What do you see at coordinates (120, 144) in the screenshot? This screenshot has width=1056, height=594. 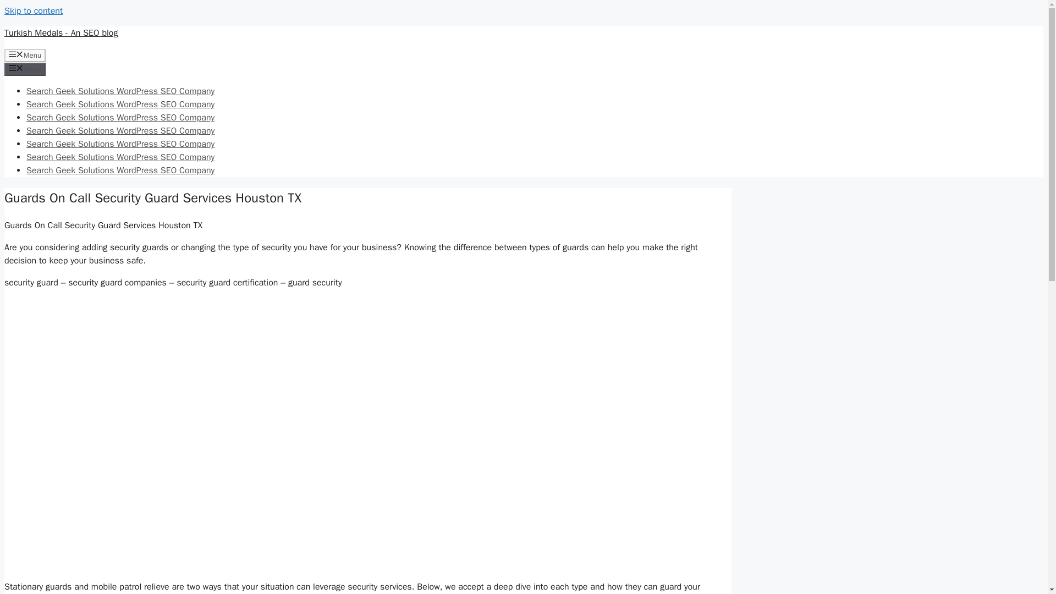 I see `Search Geek Solutions WordPress SEO Company` at bounding box center [120, 144].